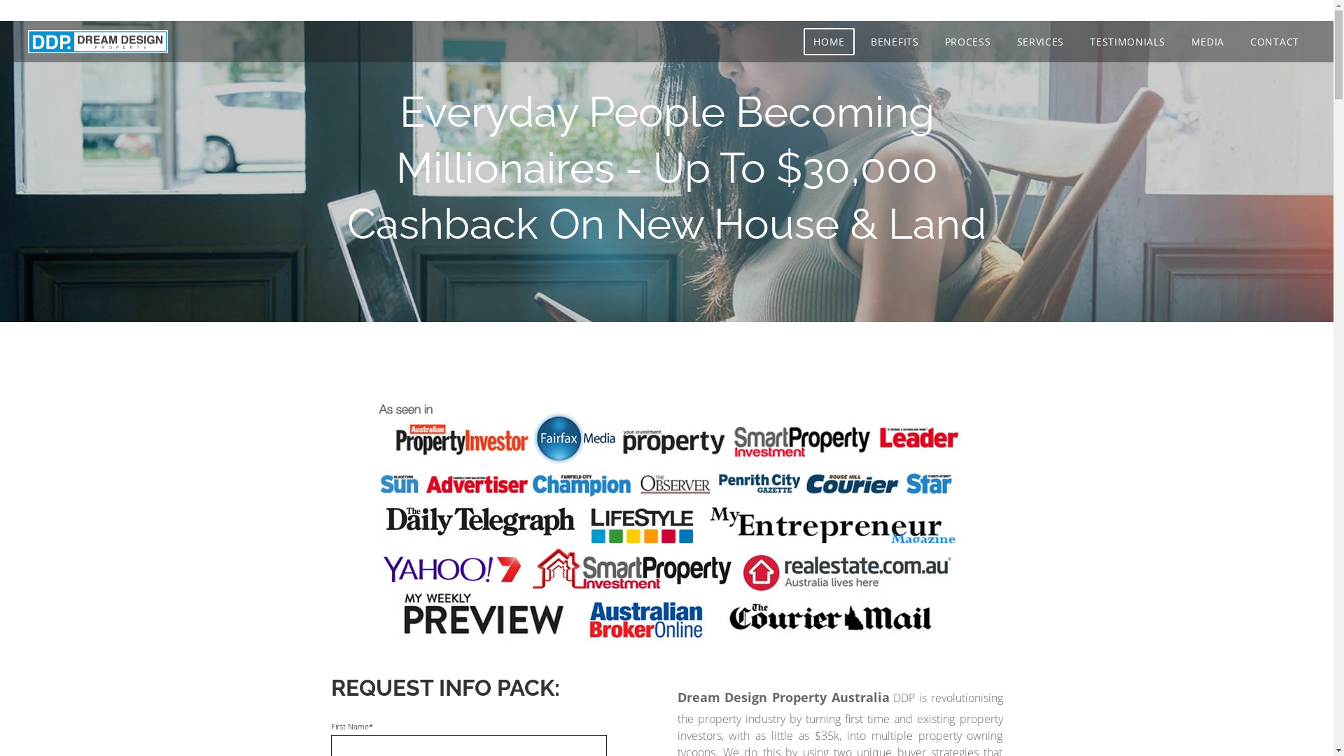 This screenshot has height=756, width=1344. Describe the element at coordinates (829, 42) in the screenshot. I see `HOME` at that location.